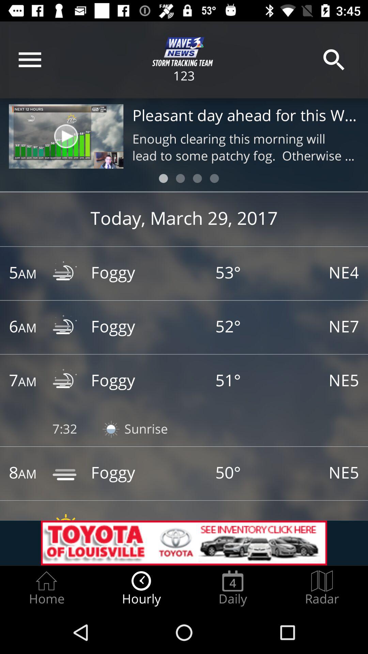  I want to click on press the item next to the hourly radio button, so click(233, 588).